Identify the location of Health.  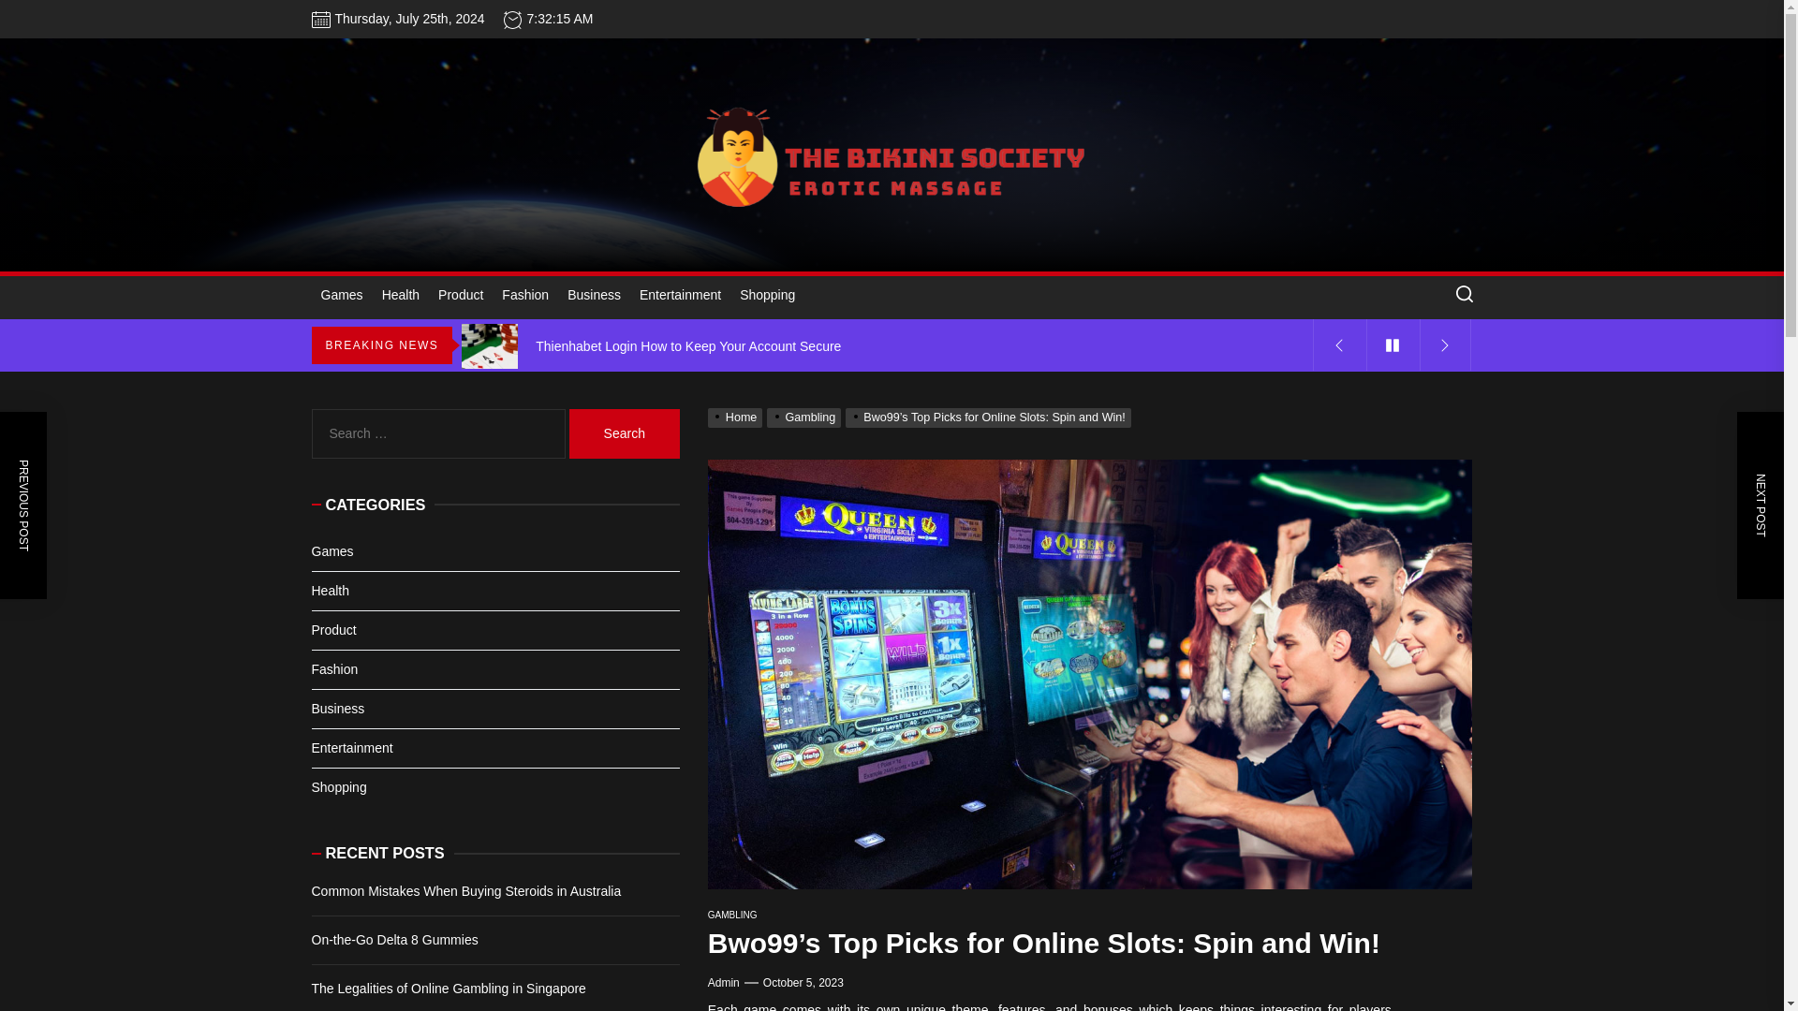
(401, 296).